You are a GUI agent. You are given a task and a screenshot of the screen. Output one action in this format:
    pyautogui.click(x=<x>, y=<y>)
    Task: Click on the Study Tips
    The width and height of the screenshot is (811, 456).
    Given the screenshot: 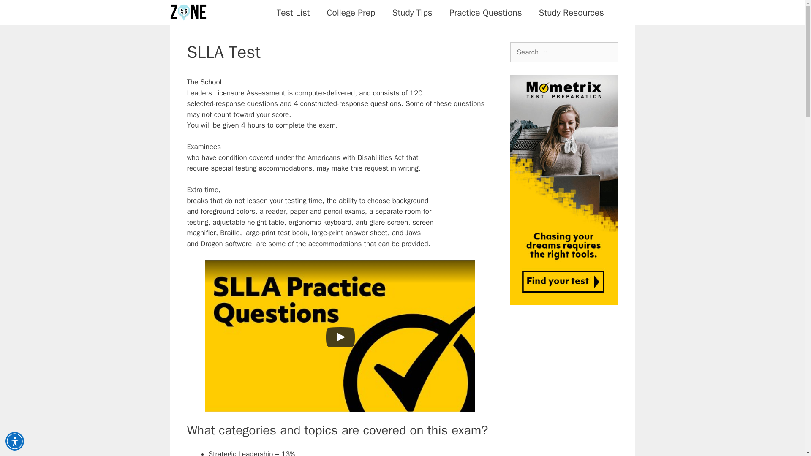 What is the action you would take?
    pyautogui.click(x=412, y=13)
    